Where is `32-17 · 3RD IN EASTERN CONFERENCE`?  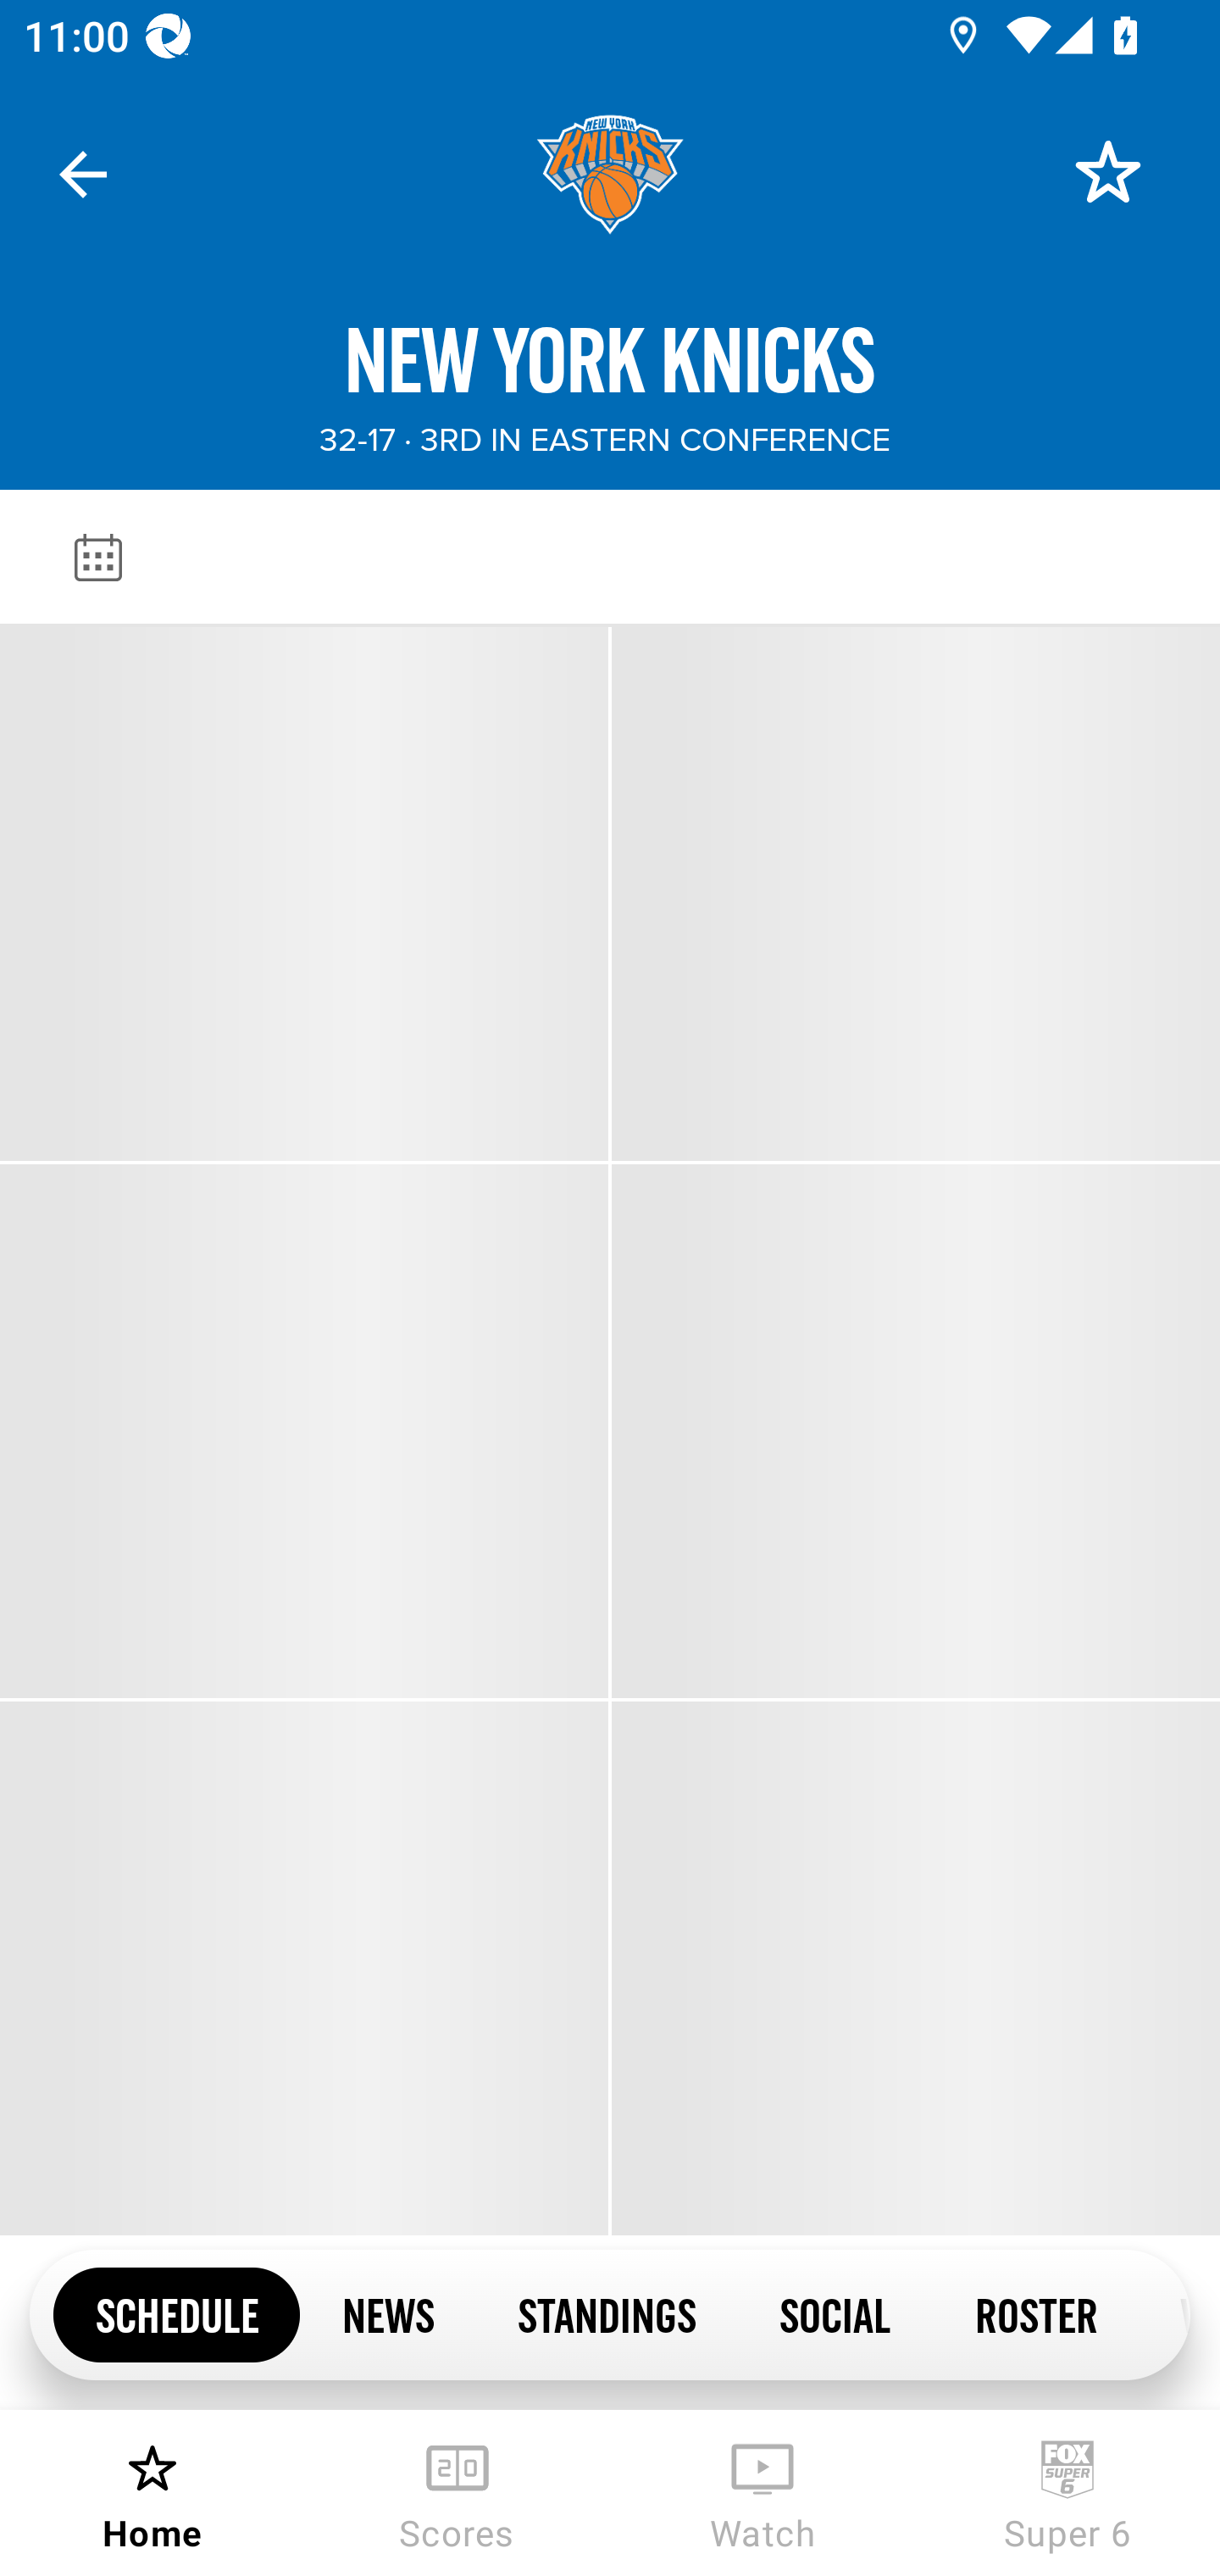 32-17 · 3RD IN EASTERN CONFERENCE is located at coordinates (605, 441).